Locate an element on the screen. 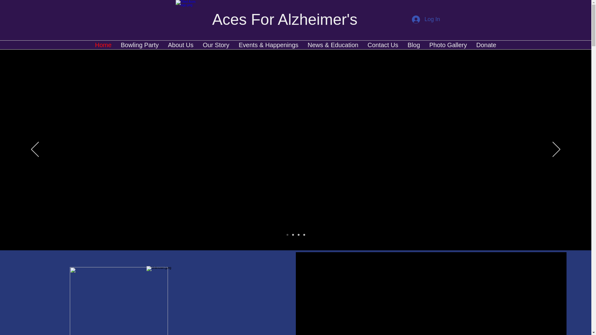  Our Story is located at coordinates (216, 44).